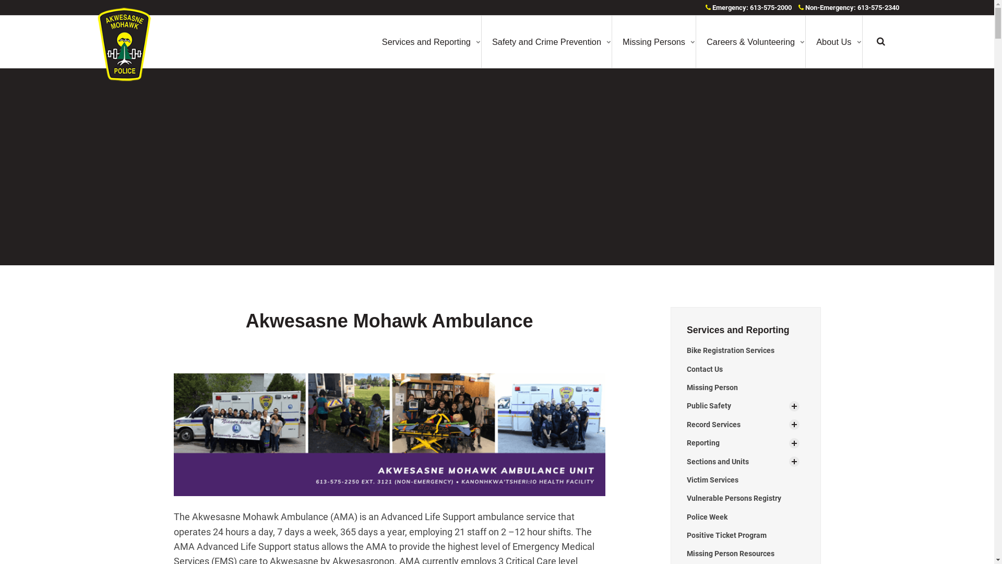 This screenshot has width=1002, height=564. I want to click on Public Safety, so click(738, 406).